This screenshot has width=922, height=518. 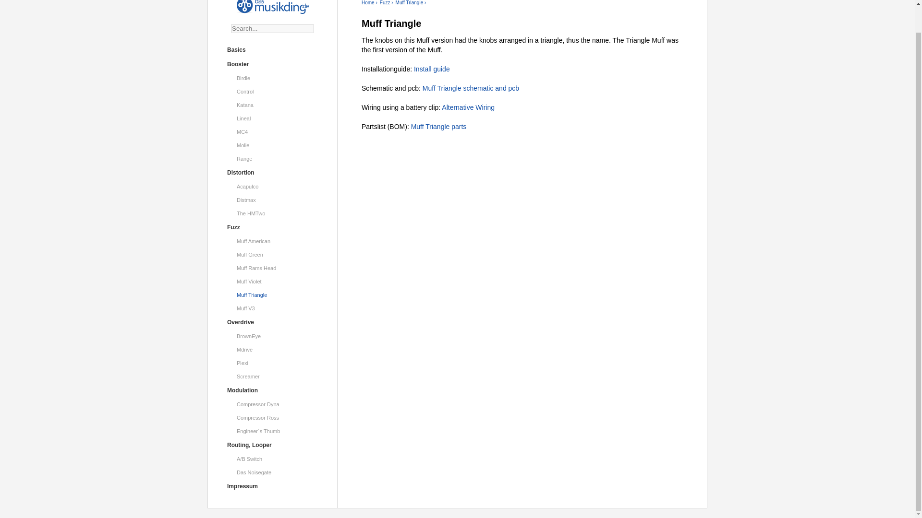 I want to click on Das Noisegate, so click(x=273, y=472).